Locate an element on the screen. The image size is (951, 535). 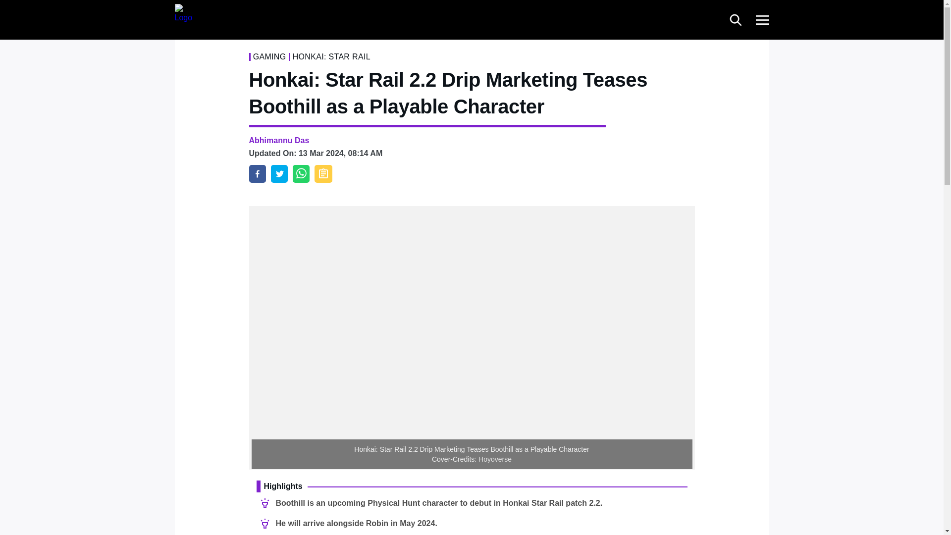
HONKAI: STAR RAIL is located at coordinates (332, 56).